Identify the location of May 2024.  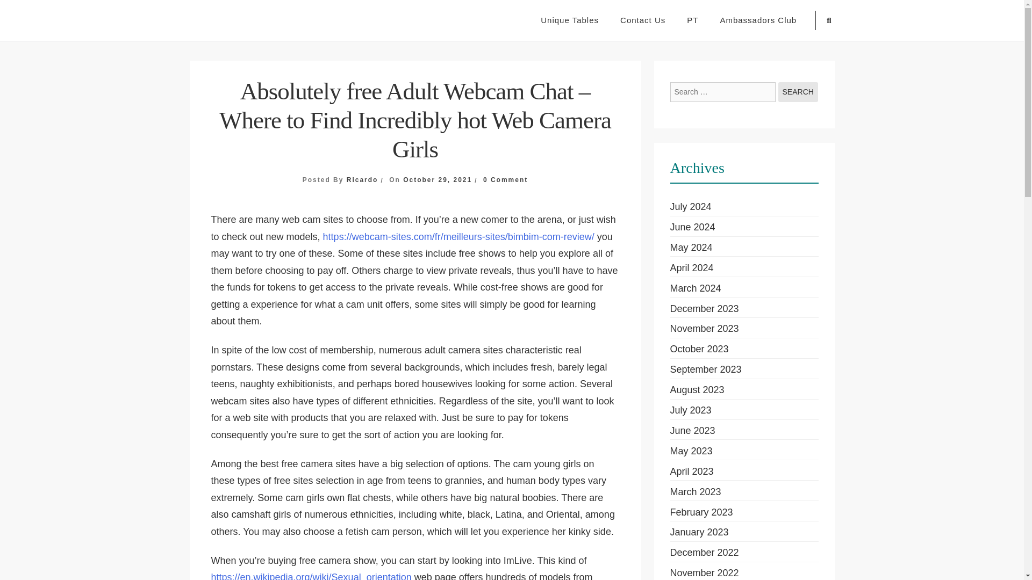
(691, 247).